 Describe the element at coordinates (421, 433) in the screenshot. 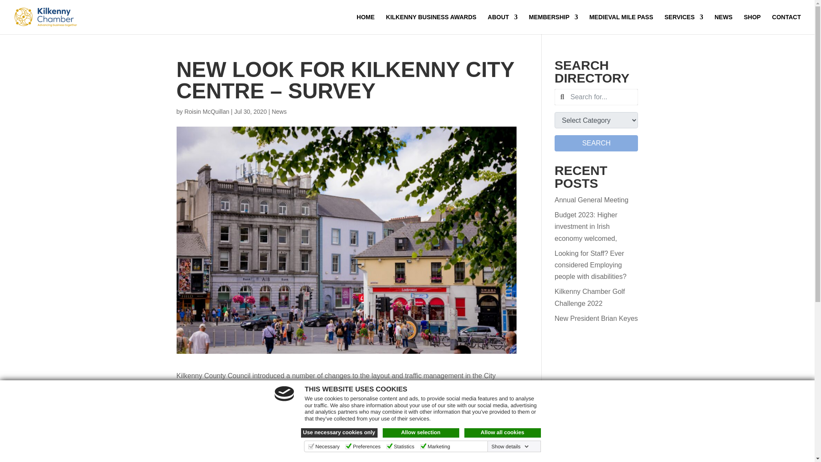

I see `Allow selection` at that location.